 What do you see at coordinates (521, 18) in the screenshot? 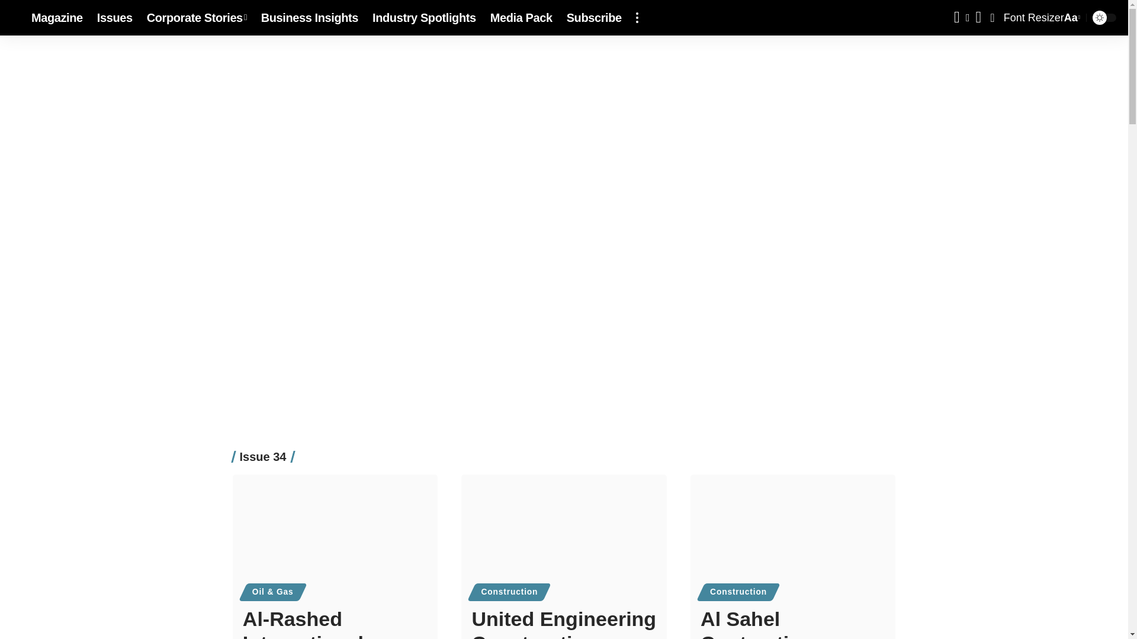
I see `Media Pack` at bounding box center [521, 18].